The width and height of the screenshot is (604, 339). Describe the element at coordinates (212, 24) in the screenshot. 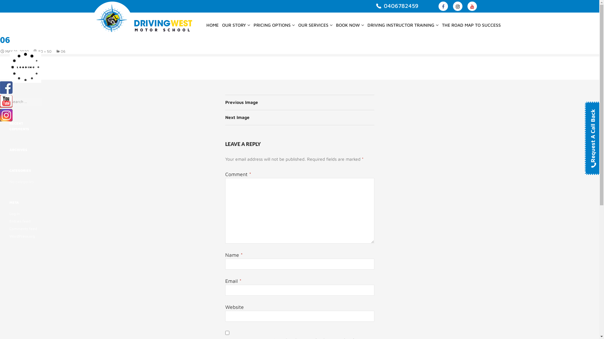

I see `HOME` at that location.